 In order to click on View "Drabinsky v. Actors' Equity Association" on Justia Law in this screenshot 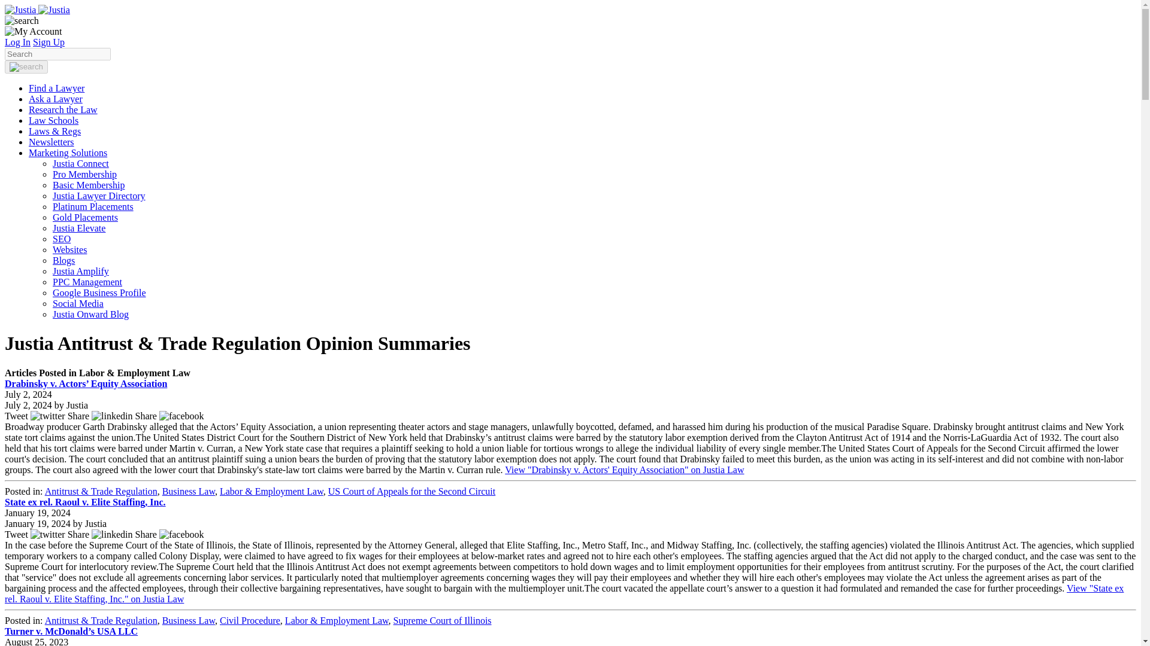, I will do `click(624, 469)`.